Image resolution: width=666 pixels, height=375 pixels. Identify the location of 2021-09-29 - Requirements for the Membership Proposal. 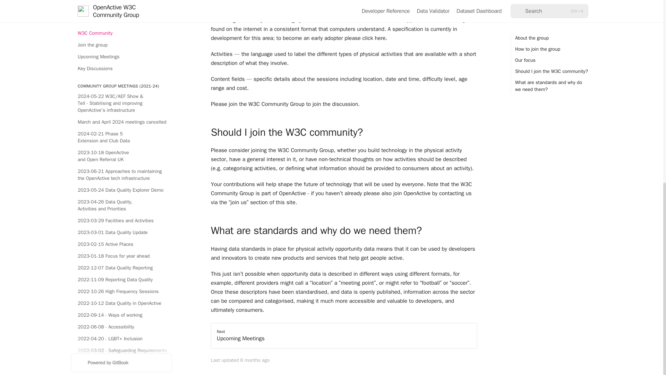
(121, 101).